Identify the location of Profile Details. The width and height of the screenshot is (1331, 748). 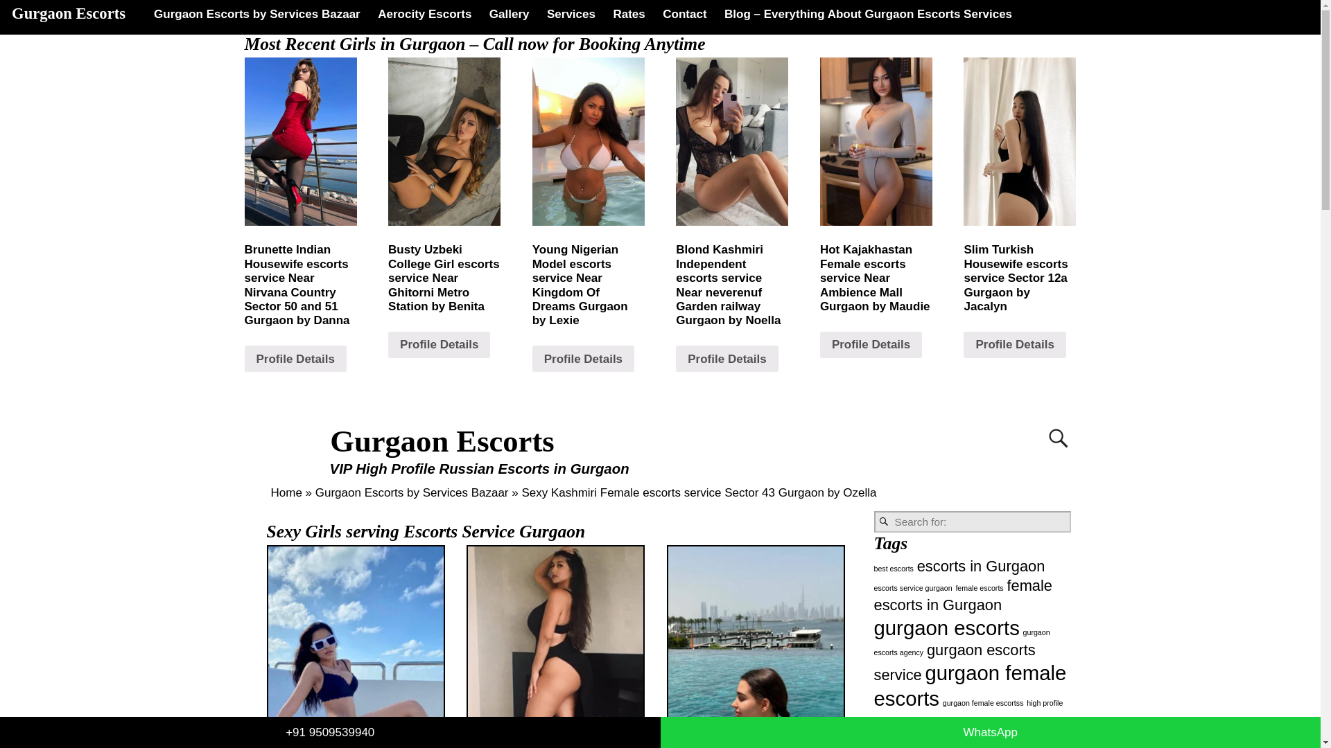
(439, 345).